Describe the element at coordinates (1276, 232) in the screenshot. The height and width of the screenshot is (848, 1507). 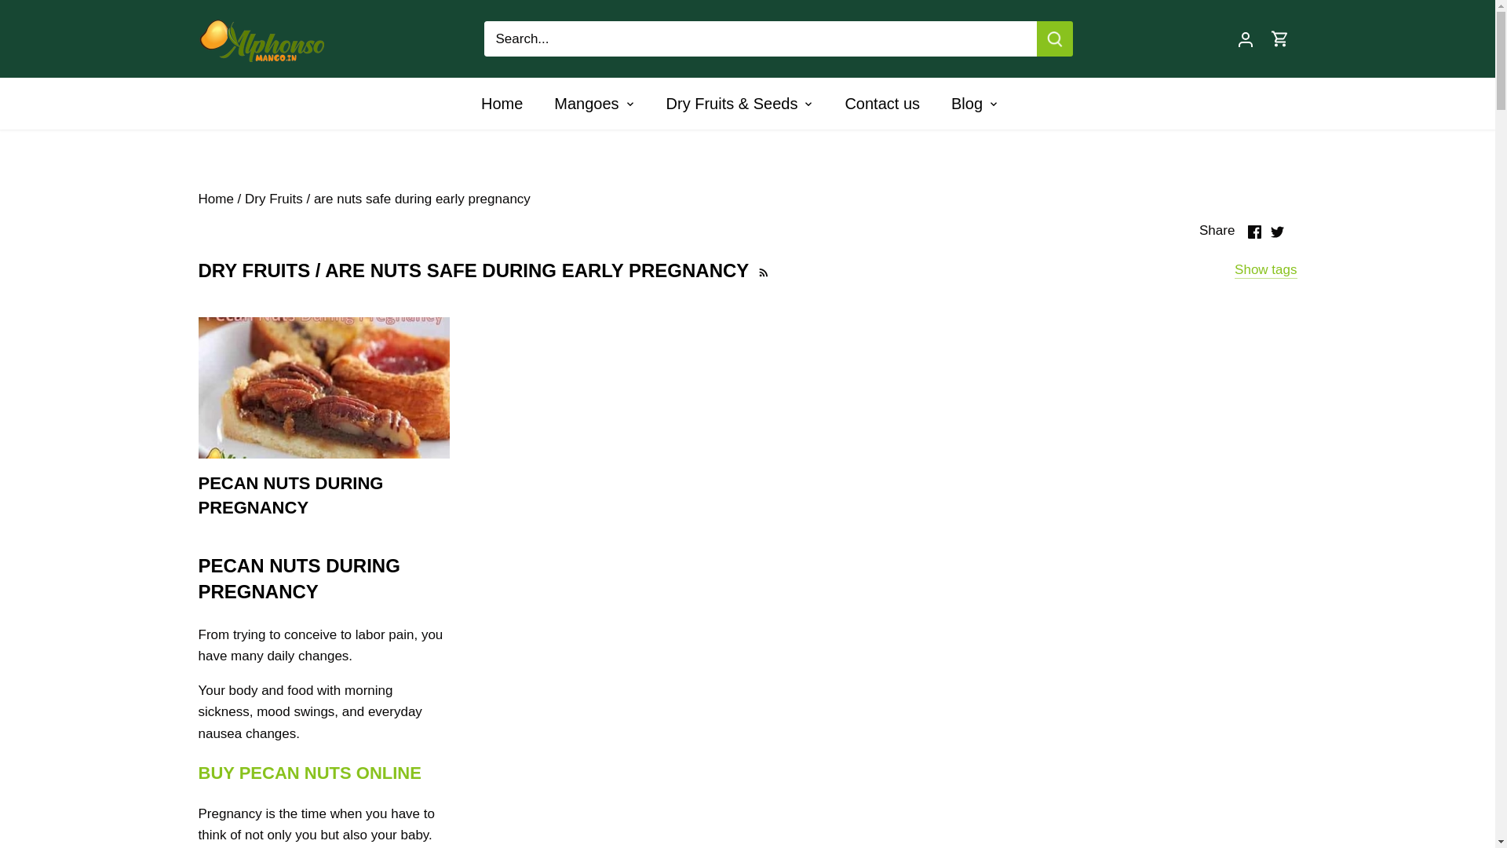
I see `Twitter` at that location.